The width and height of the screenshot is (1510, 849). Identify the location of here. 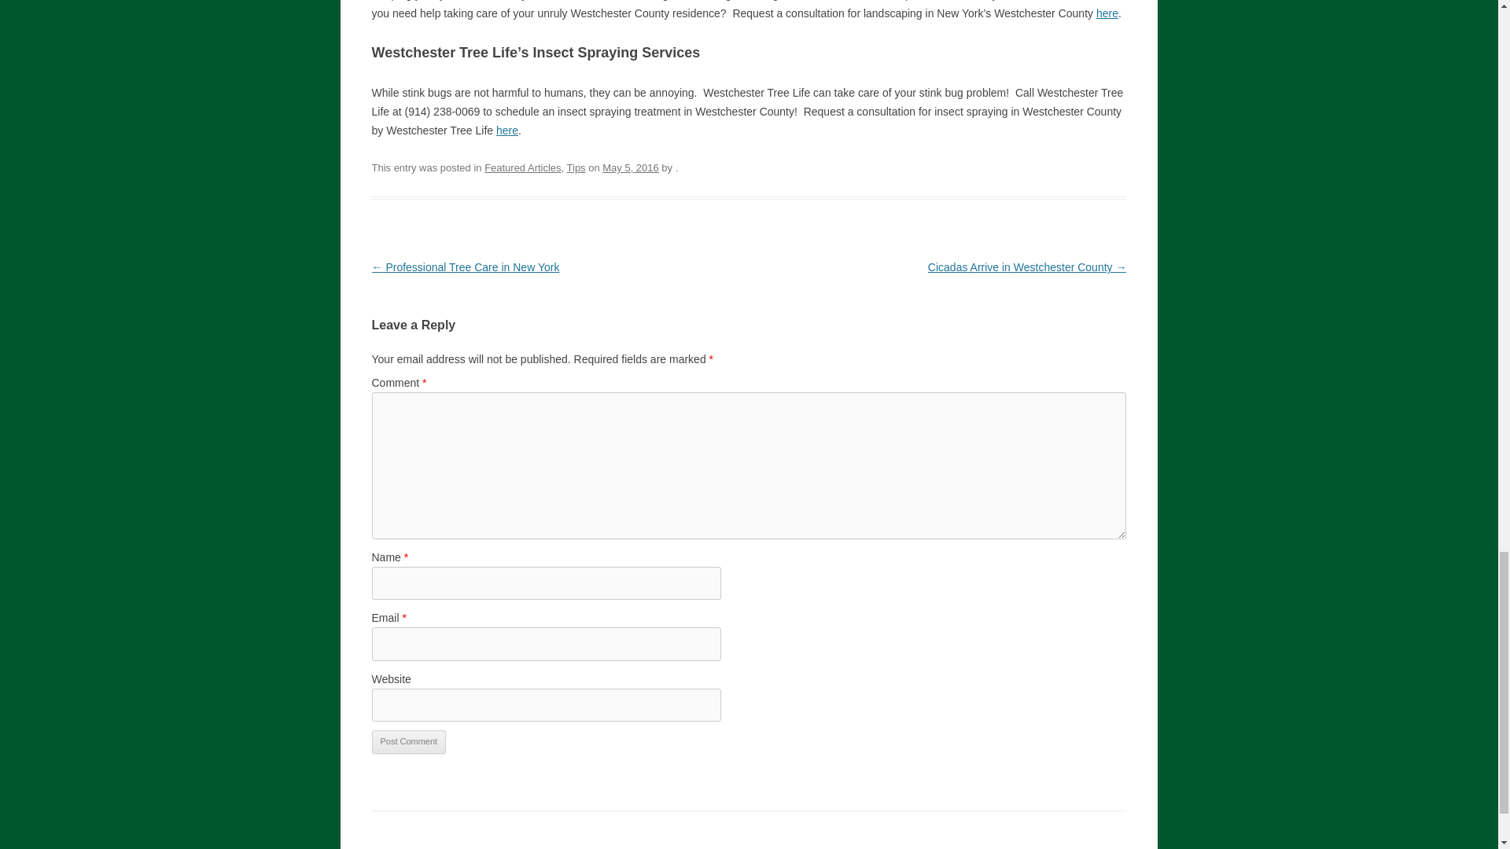
(506, 130).